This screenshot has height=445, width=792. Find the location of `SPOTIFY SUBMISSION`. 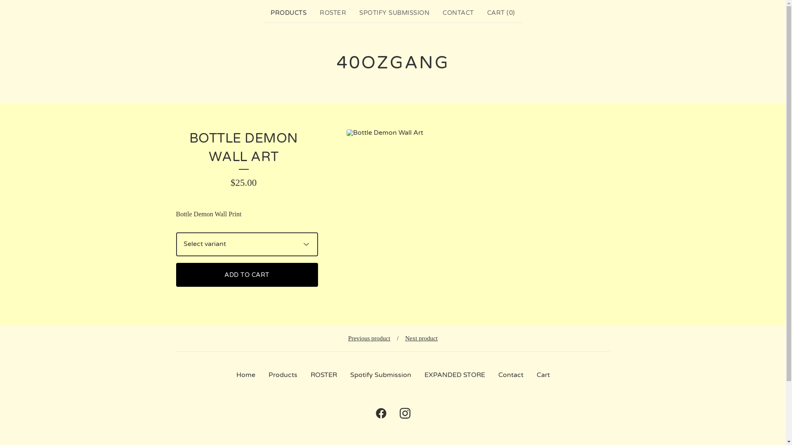

SPOTIFY SUBMISSION is located at coordinates (394, 13).